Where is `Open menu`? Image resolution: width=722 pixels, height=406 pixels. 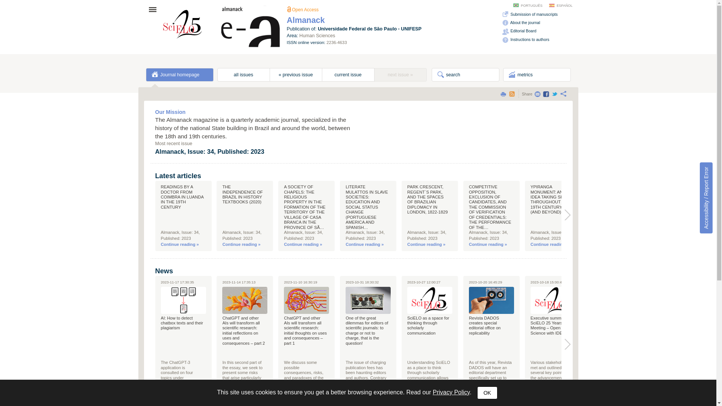
Open menu is located at coordinates (155, 9).